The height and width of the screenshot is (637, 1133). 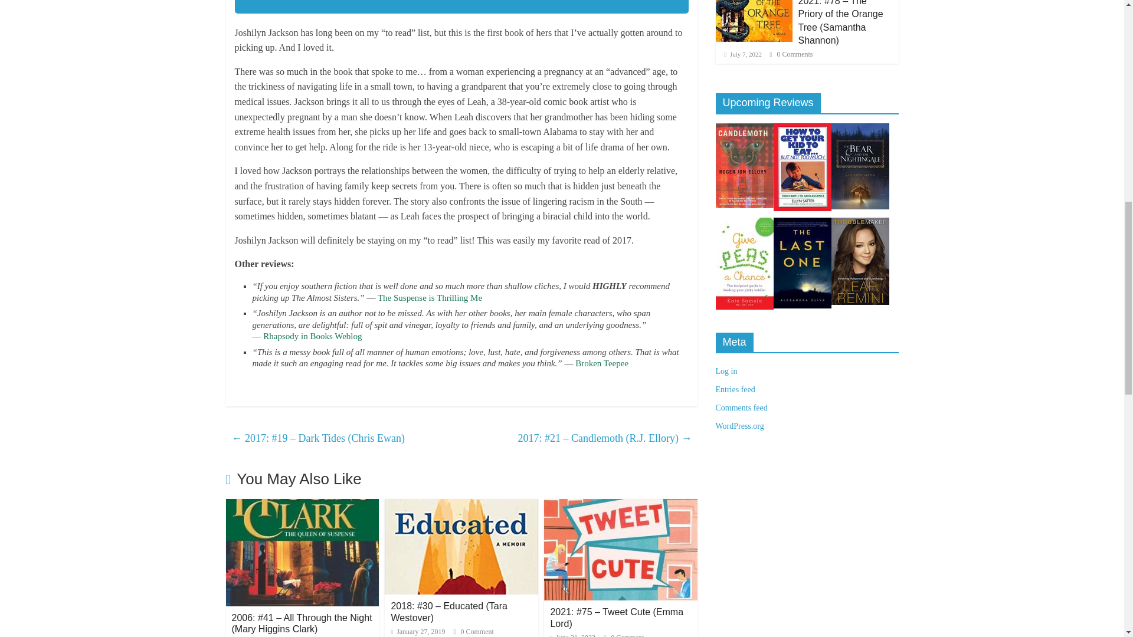 I want to click on 9:10 am, so click(x=418, y=631).